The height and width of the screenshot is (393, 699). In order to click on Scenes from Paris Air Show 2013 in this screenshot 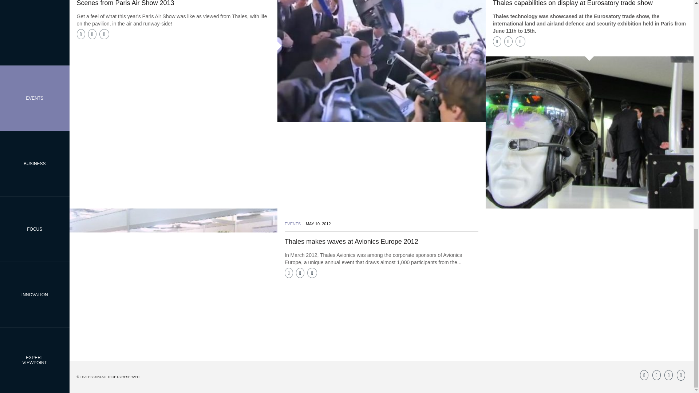, I will do `click(125, 3)`.